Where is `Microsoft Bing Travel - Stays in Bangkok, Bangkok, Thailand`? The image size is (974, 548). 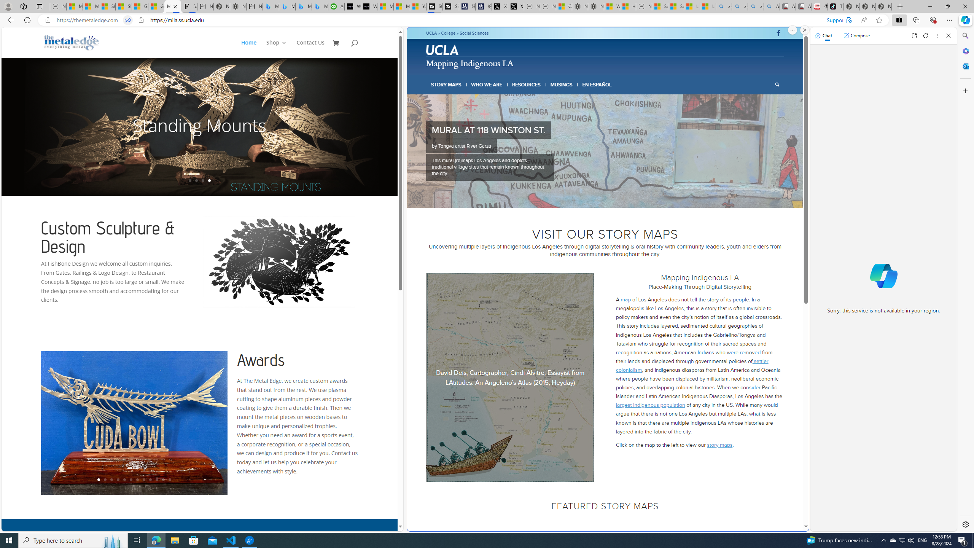 Microsoft Bing Travel - Stays in Bangkok, Bangkok, Thailand is located at coordinates (287, 6).